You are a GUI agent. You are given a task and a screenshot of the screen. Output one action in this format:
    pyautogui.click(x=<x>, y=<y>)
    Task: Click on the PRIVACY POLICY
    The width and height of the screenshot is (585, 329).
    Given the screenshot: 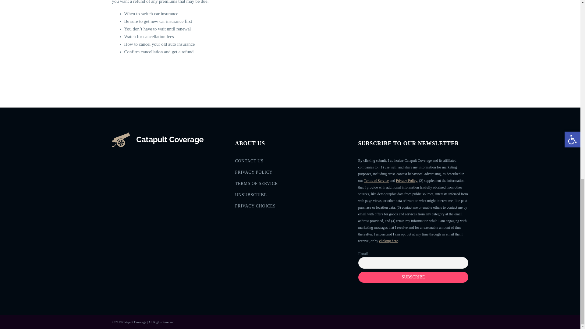 What is the action you would take?
    pyautogui.click(x=290, y=174)
    